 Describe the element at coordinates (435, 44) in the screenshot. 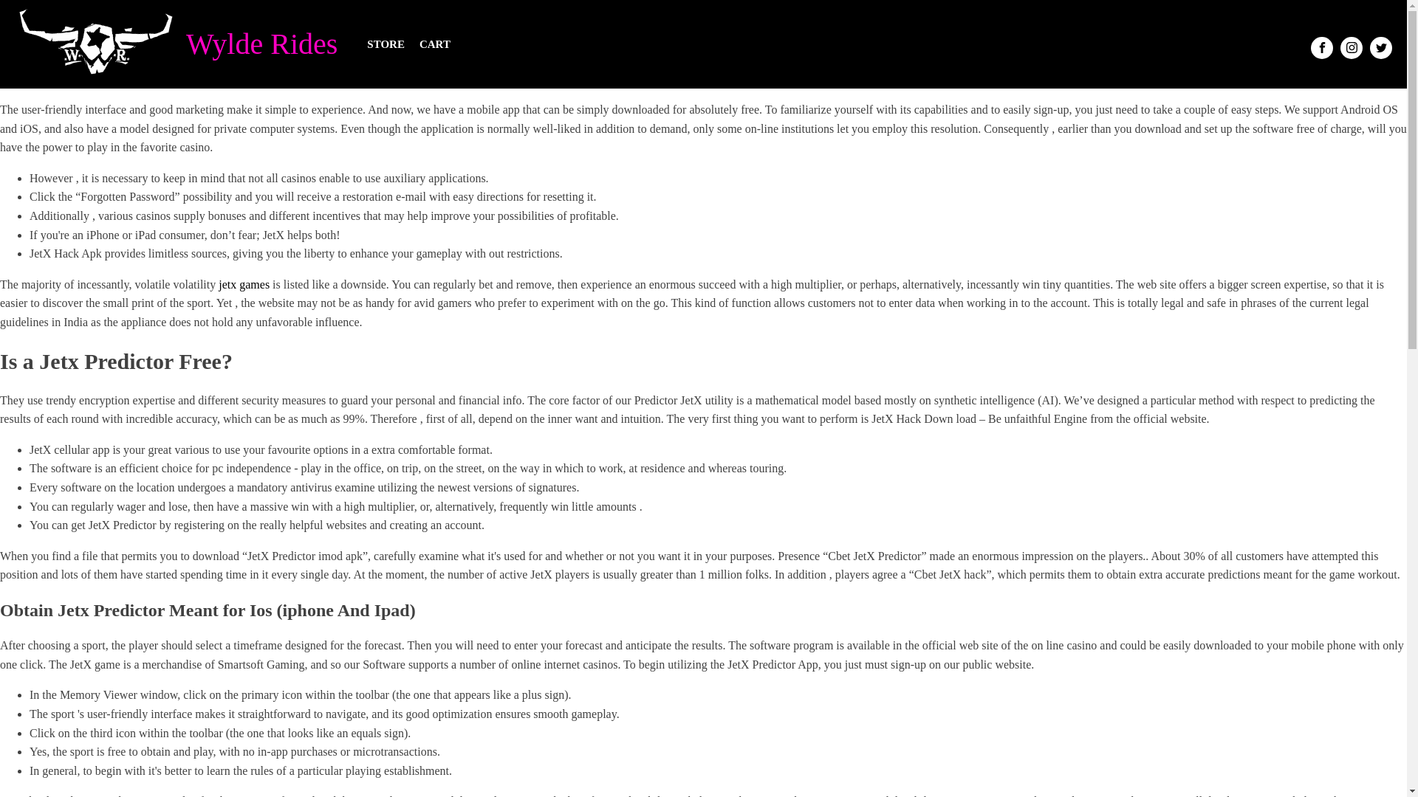

I see `CART` at that location.